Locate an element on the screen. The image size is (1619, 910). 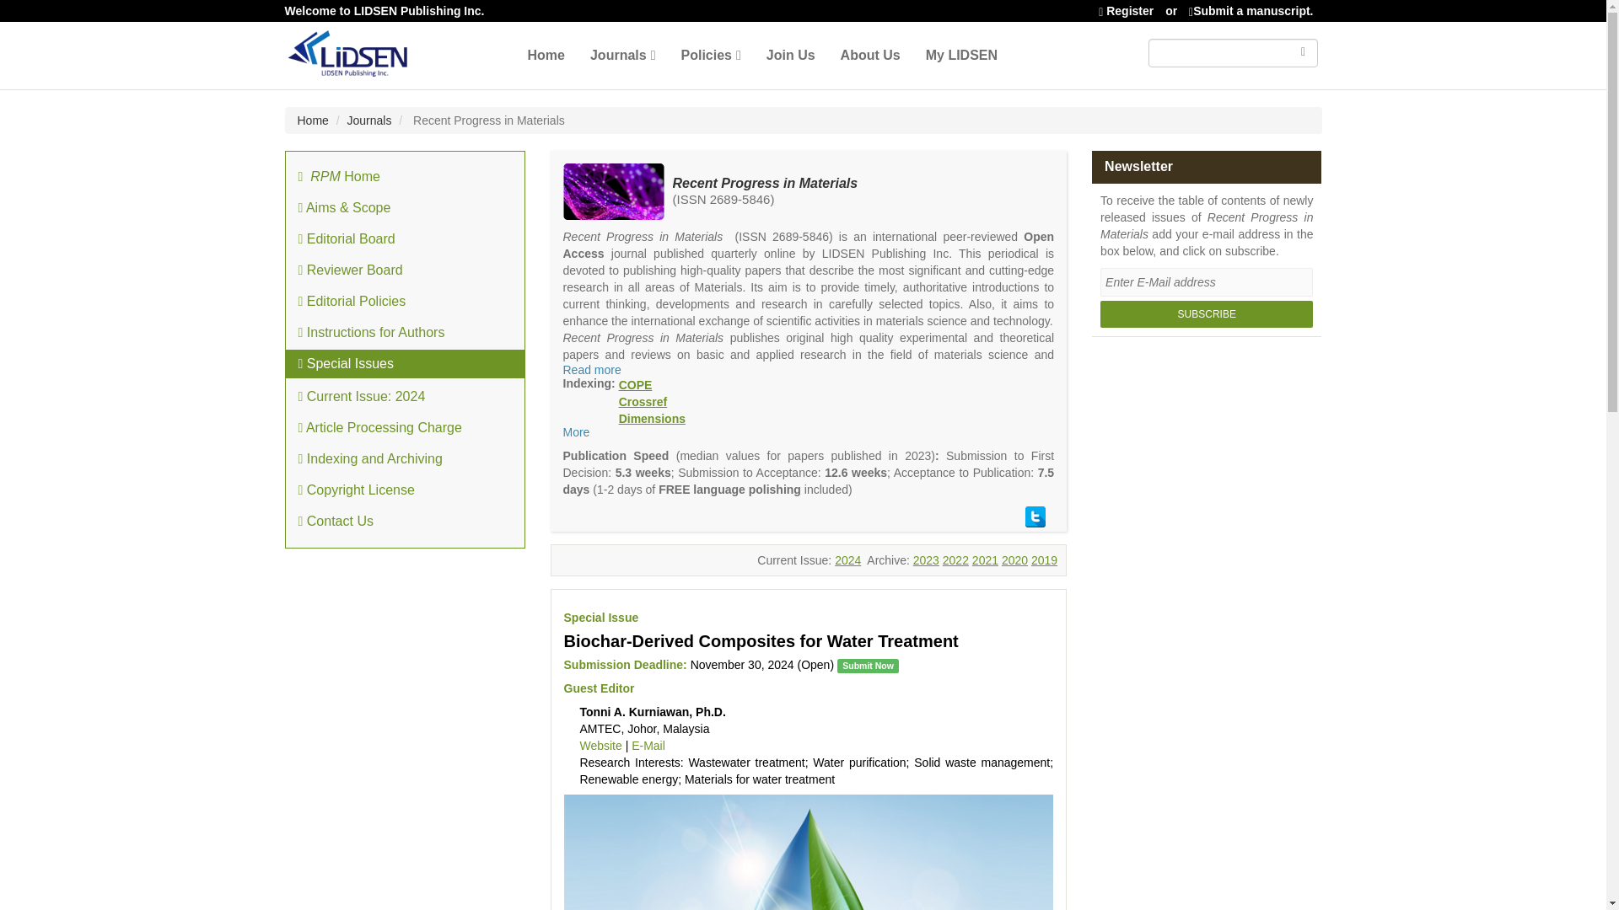
About Us is located at coordinates (870, 55).